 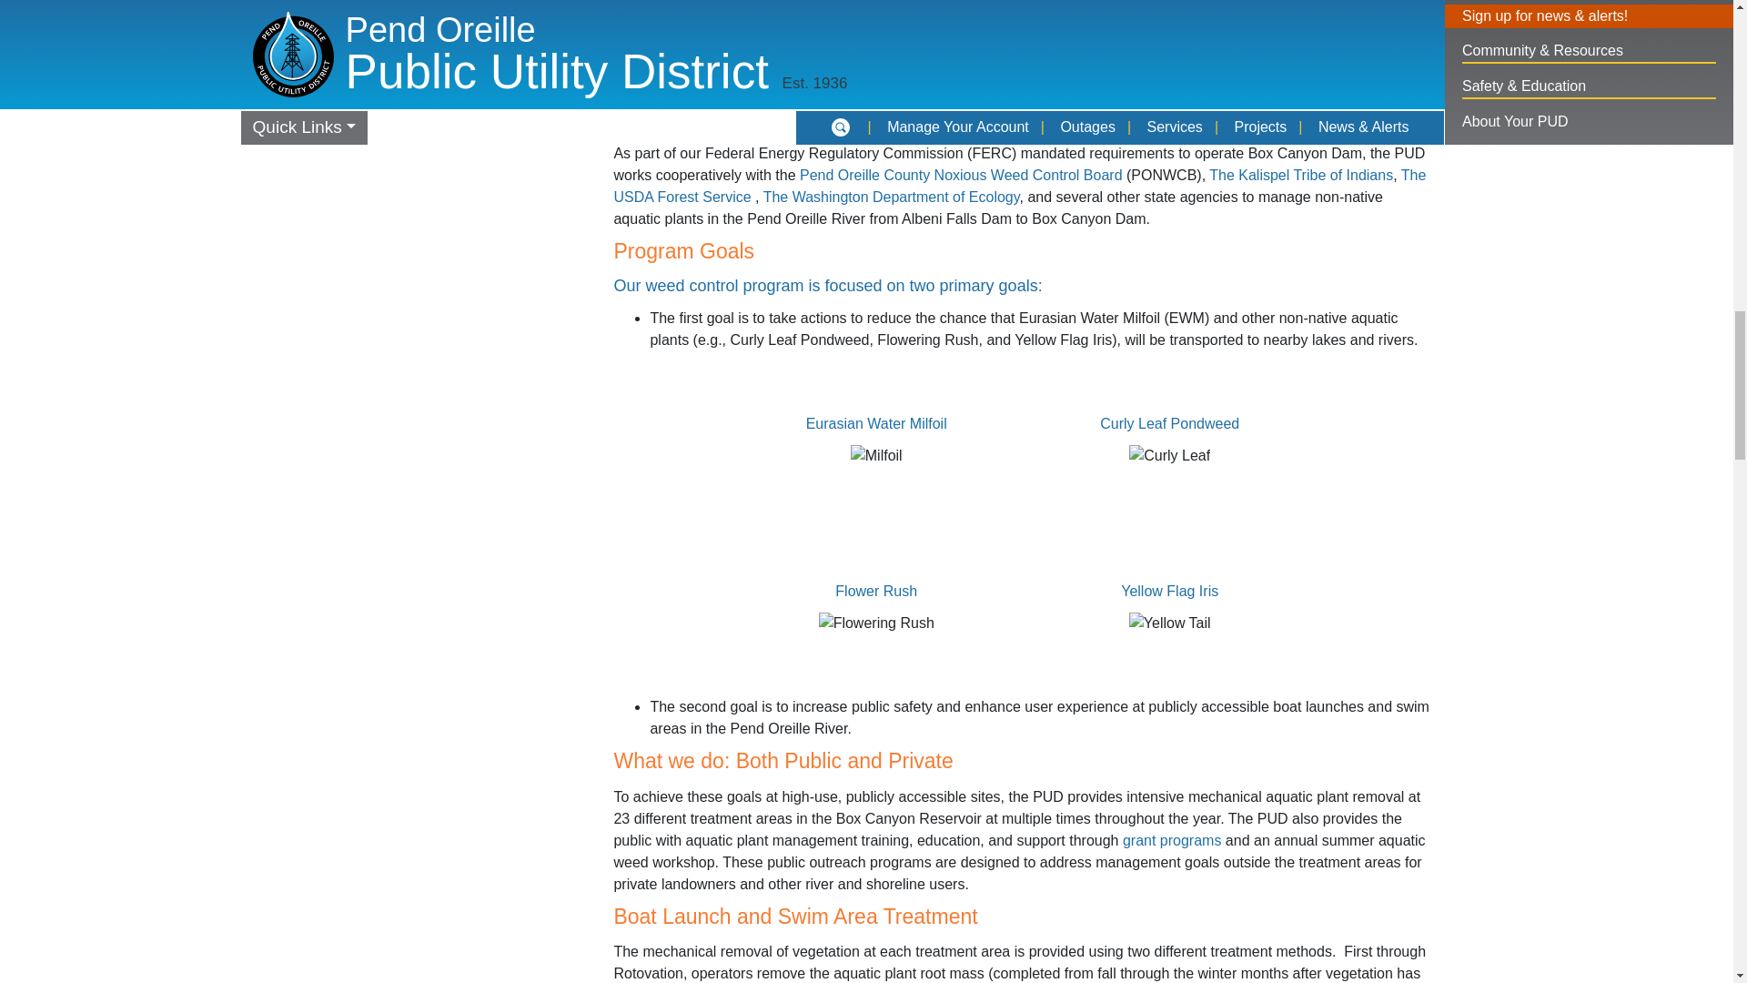 I want to click on Curly Leaf, so click(x=1169, y=456).